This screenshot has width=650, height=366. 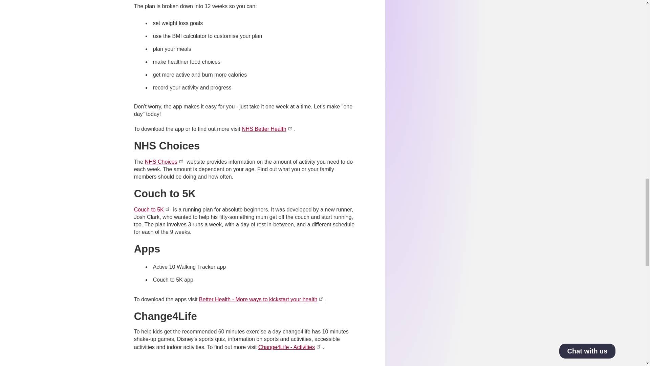 I want to click on YouTube video player, so click(x=245, y=363).